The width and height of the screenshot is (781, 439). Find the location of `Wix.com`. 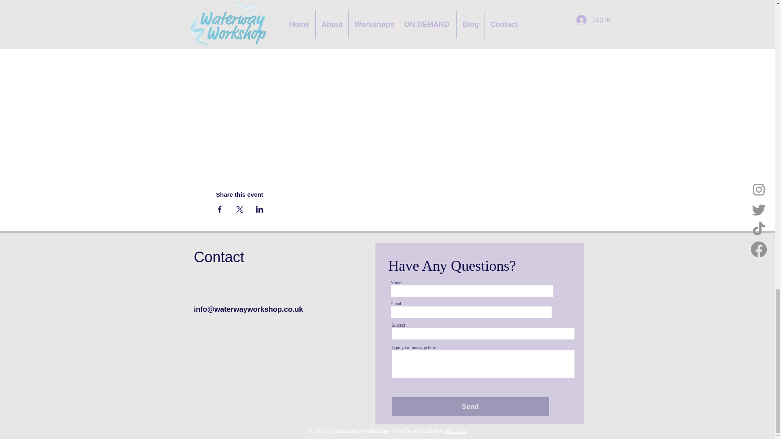

Wix.com is located at coordinates (455, 431).